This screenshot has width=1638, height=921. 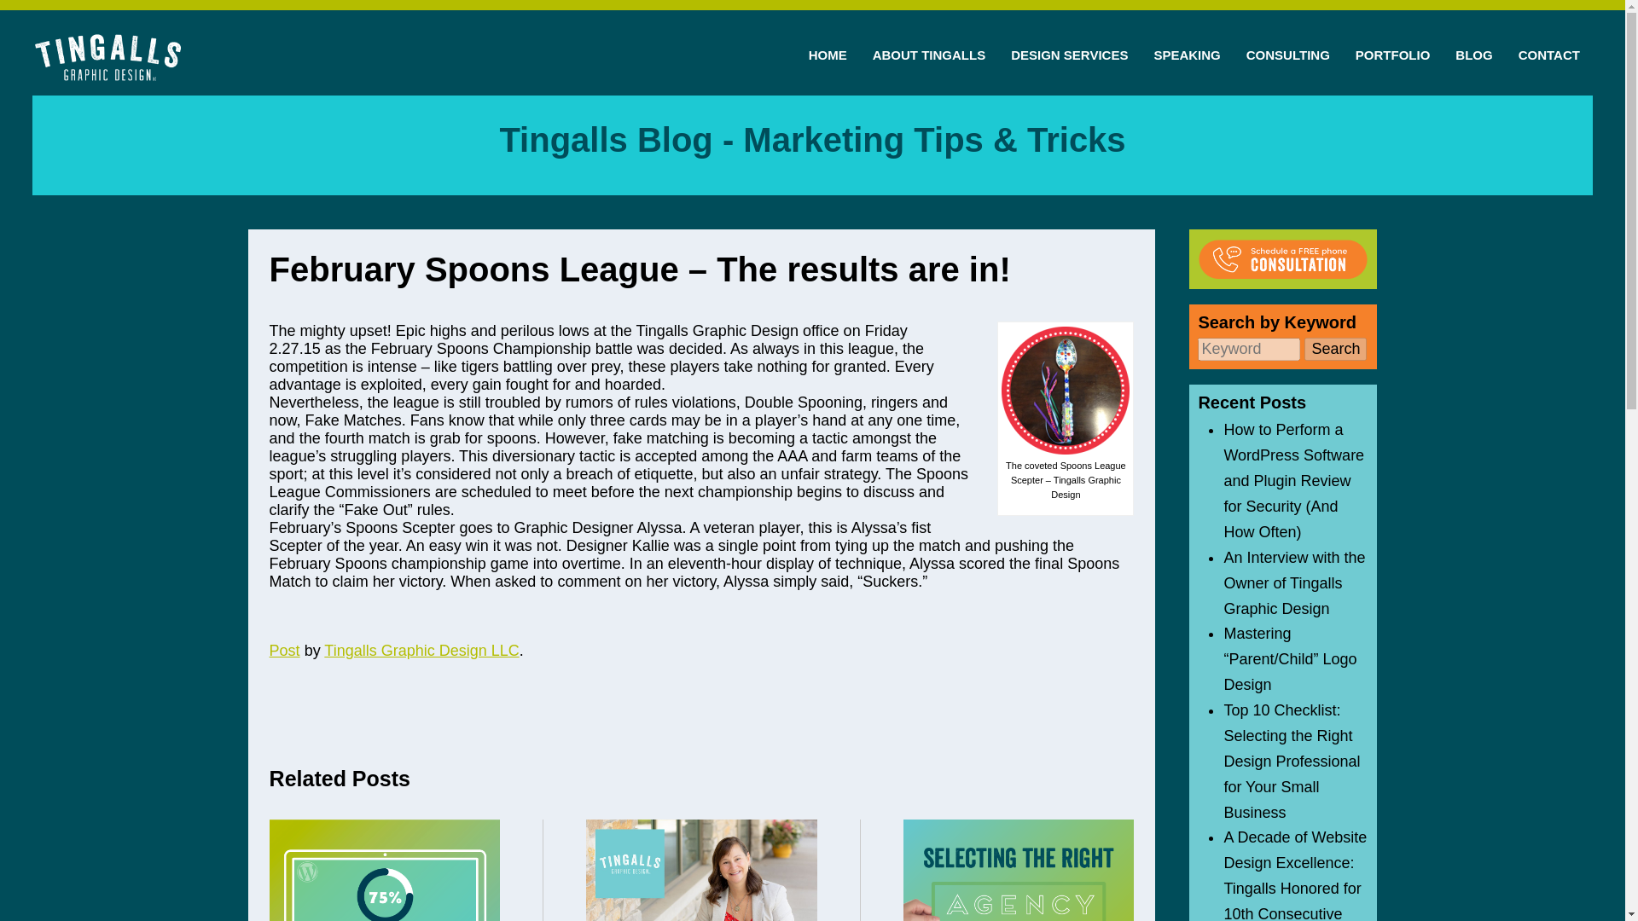 What do you see at coordinates (1249, 350) in the screenshot?
I see `Keyword Search` at bounding box center [1249, 350].